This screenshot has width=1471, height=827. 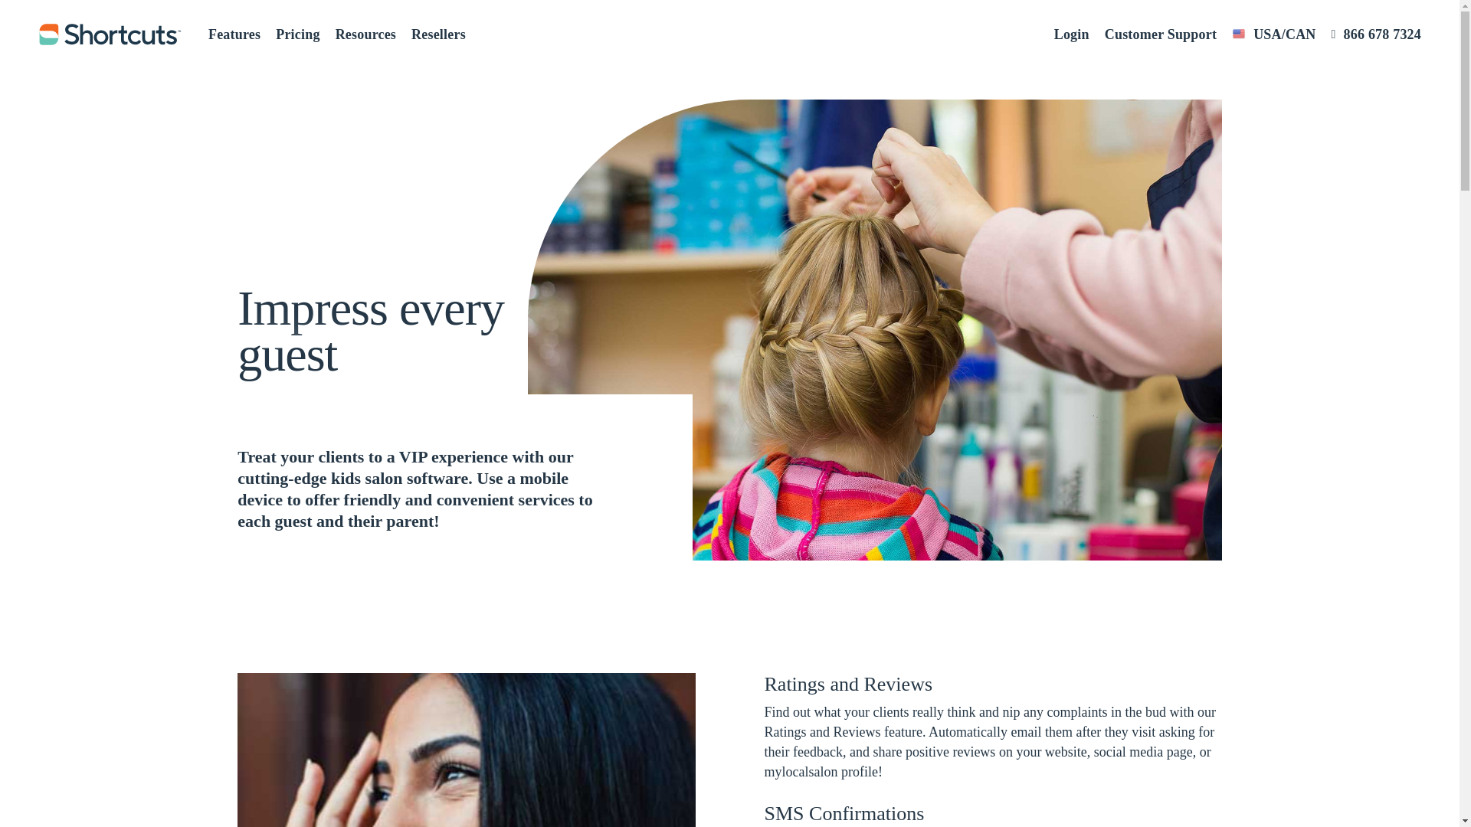 What do you see at coordinates (234, 34) in the screenshot?
I see `Features` at bounding box center [234, 34].